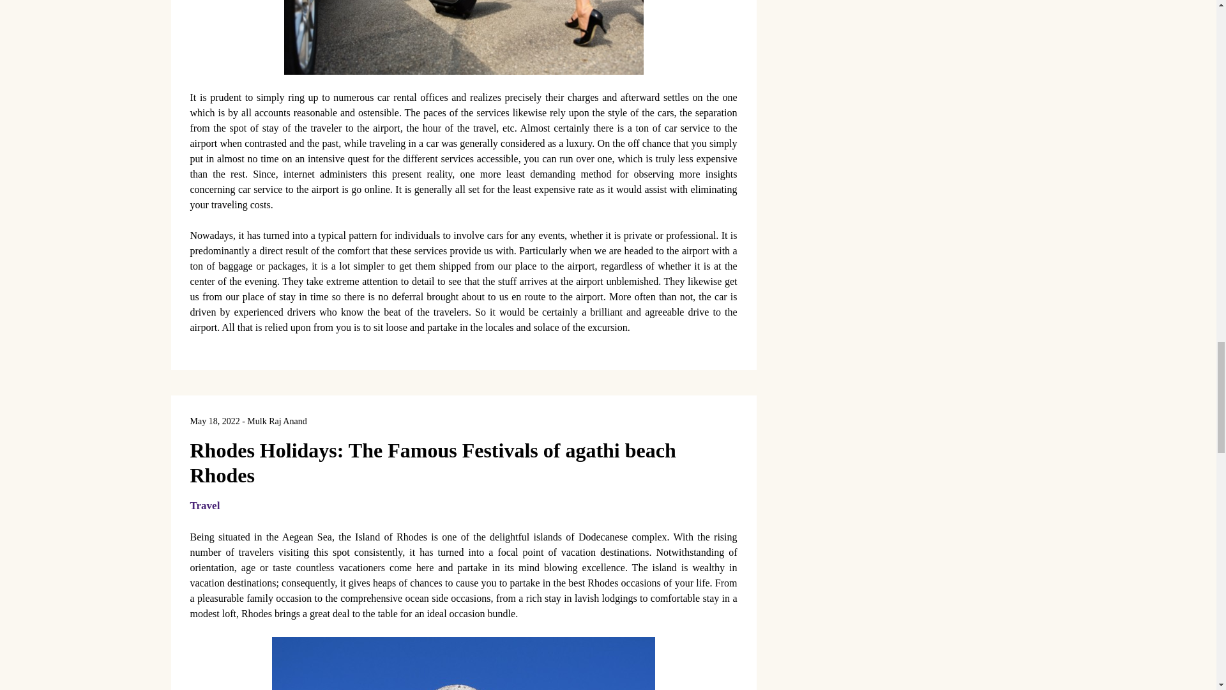  What do you see at coordinates (205, 505) in the screenshot?
I see `Travel` at bounding box center [205, 505].